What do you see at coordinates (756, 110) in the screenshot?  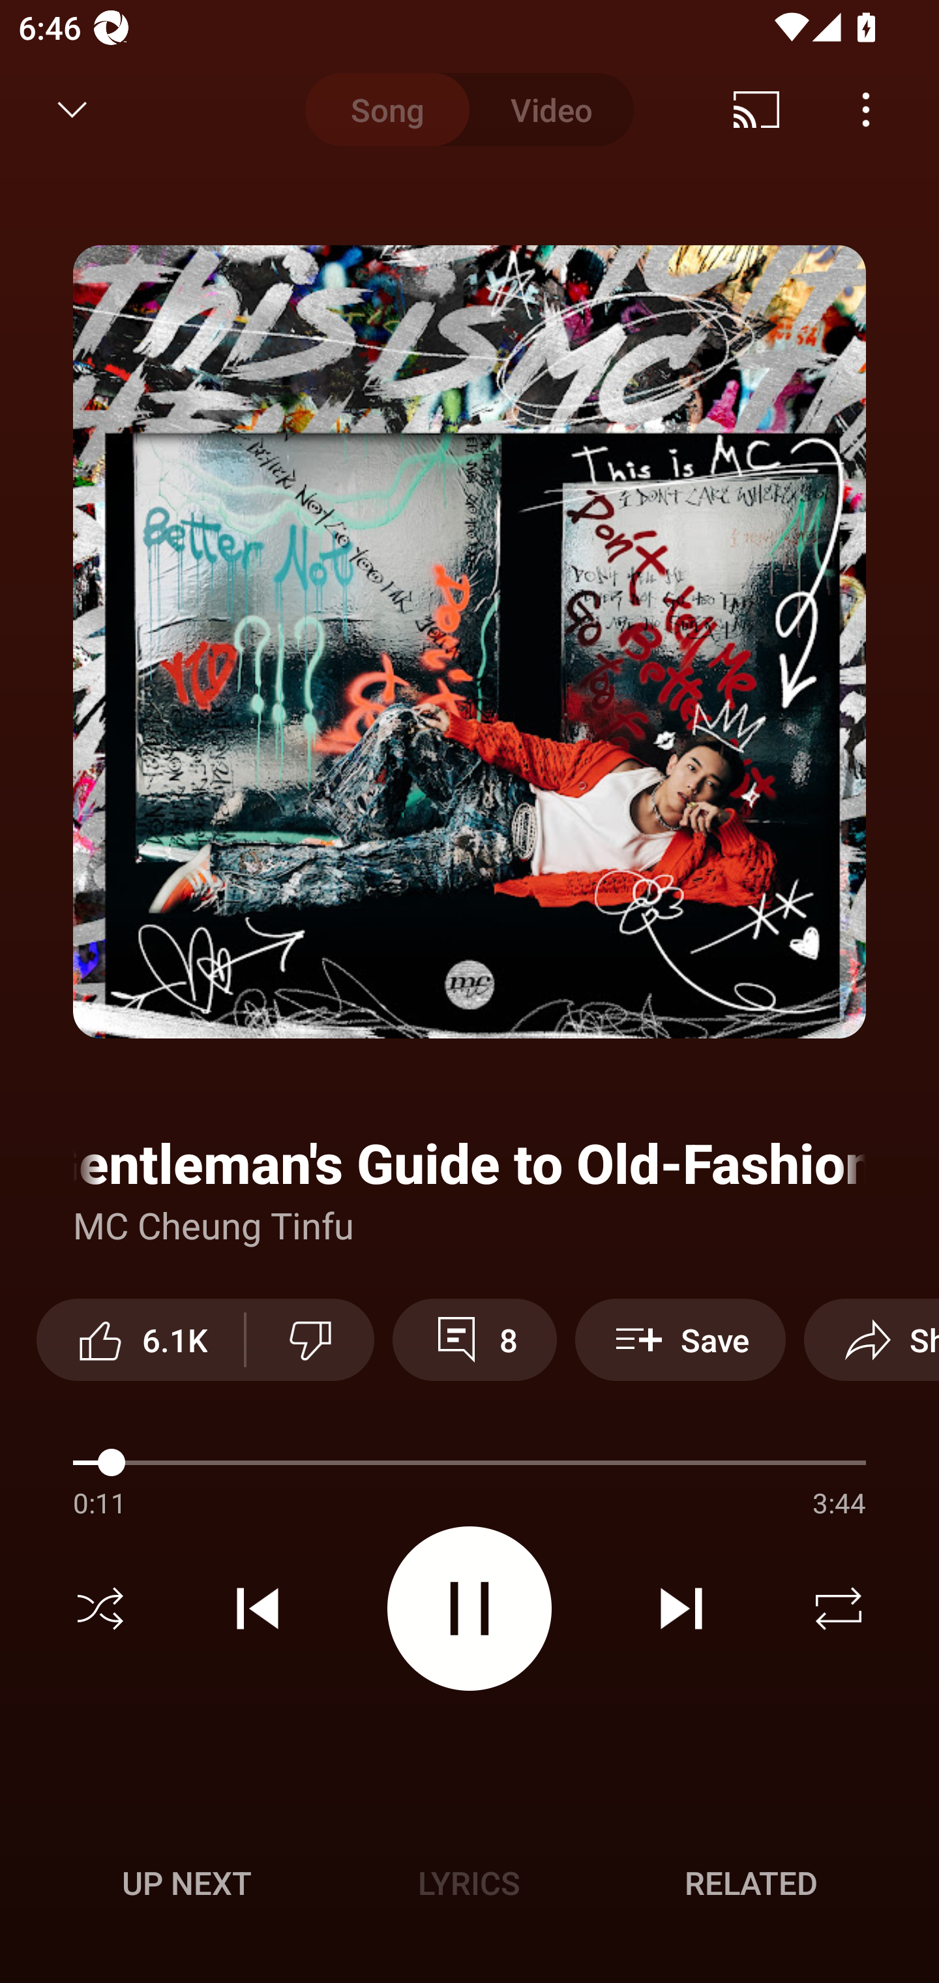 I see `Cast. Disconnected` at bounding box center [756, 110].